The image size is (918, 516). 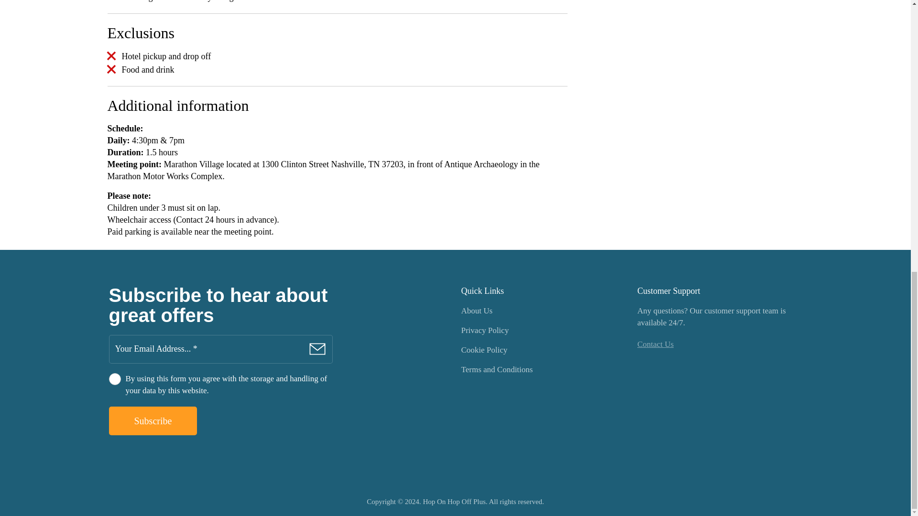 What do you see at coordinates (153, 421) in the screenshot?
I see `Subscribe` at bounding box center [153, 421].